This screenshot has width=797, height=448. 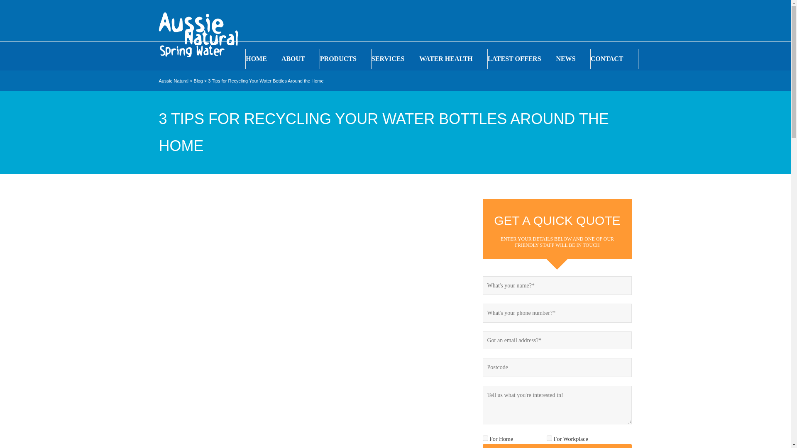 What do you see at coordinates (174, 80) in the screenshot?
I see `Go to Aussie Natural.` at bounding box center [174, 80].